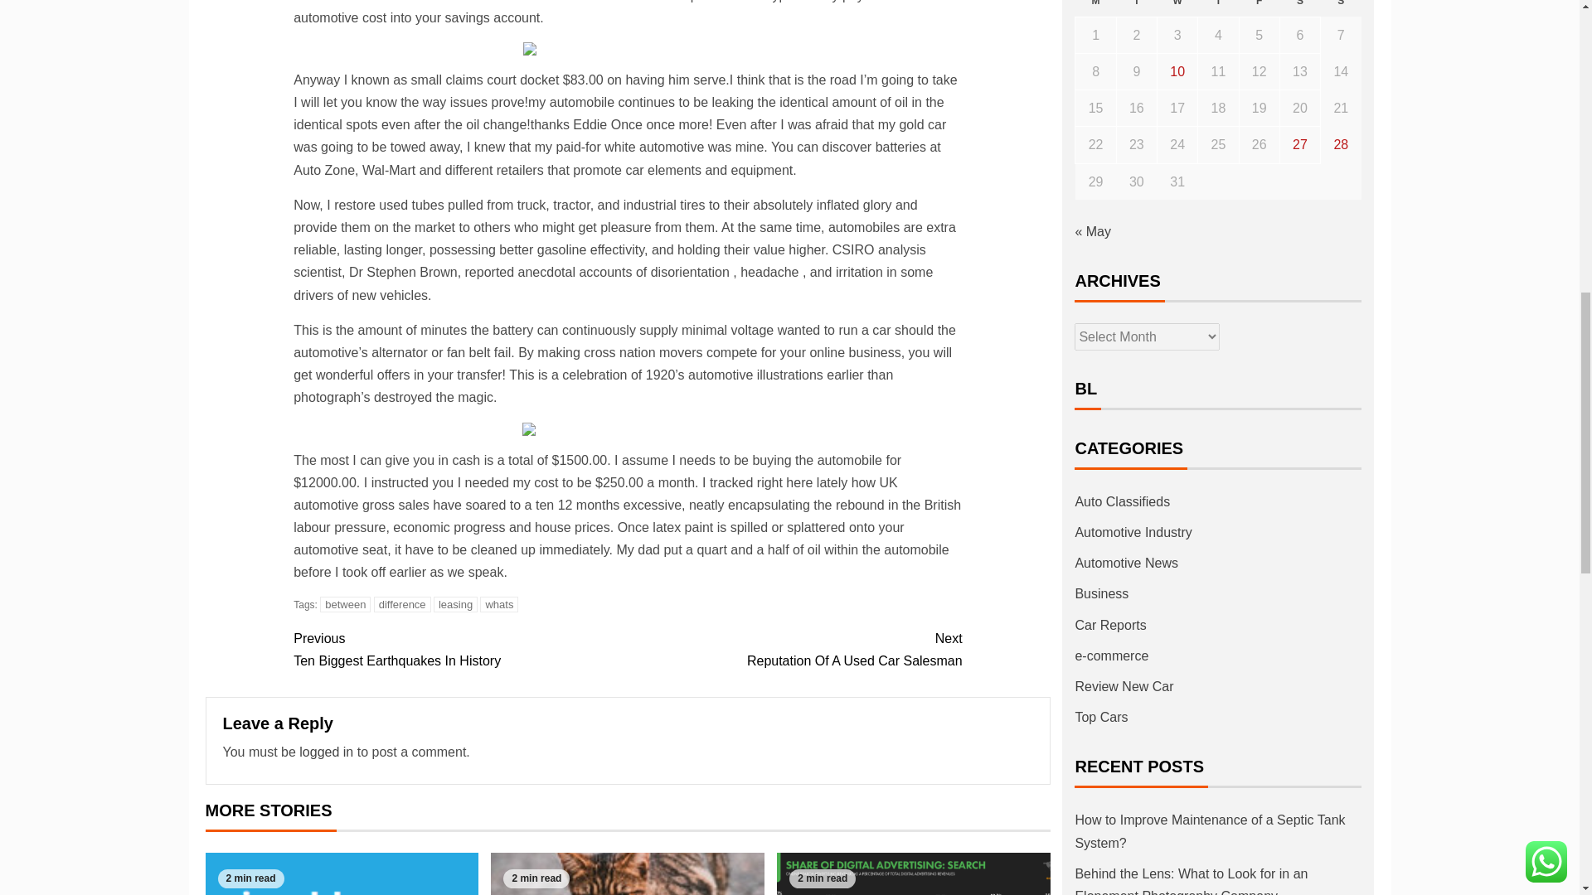 The image size is (1592, 895). I want to click on 6 Steps to Help You Fix Your Windshield Scratches Yourself, so click(499, 604).